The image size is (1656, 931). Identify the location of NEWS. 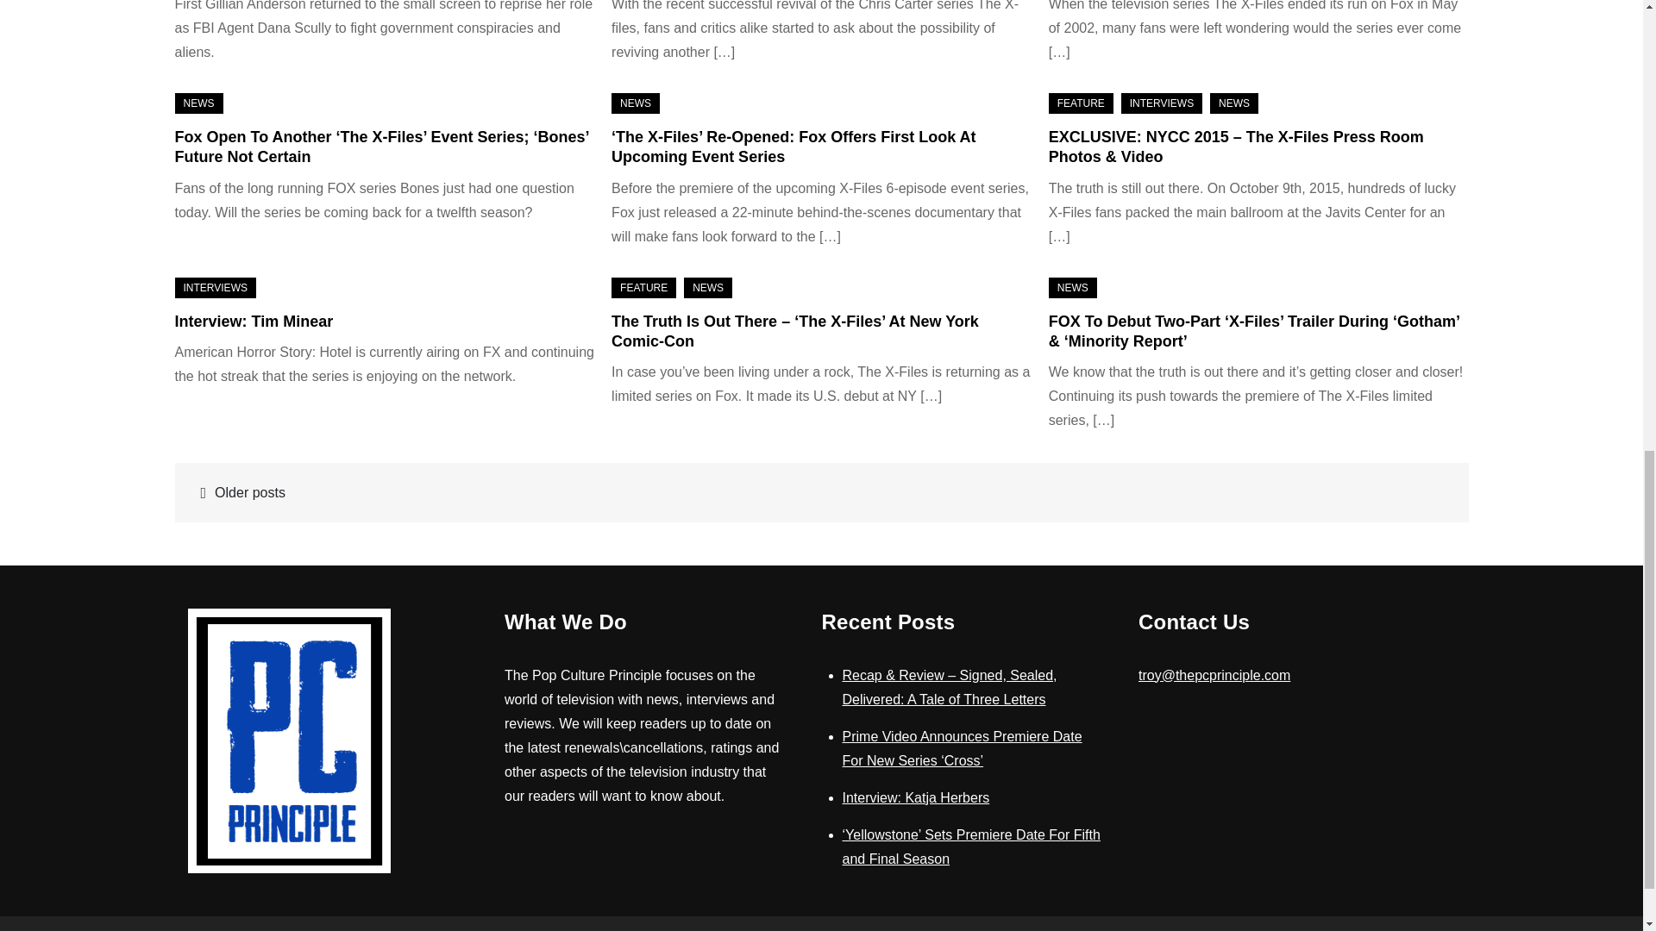
(198, 103).